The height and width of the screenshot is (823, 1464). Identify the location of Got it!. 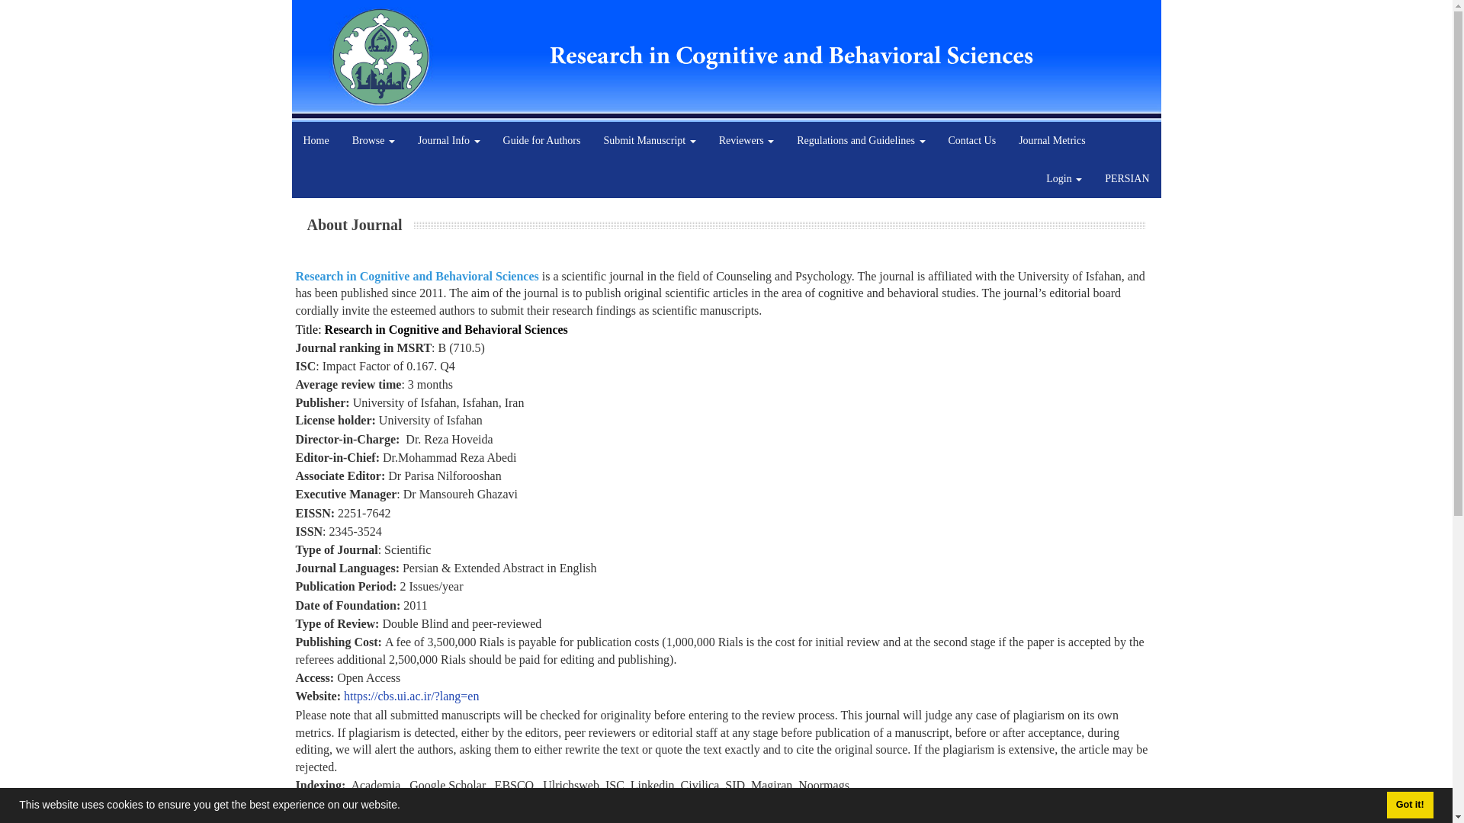
(1409, 805).